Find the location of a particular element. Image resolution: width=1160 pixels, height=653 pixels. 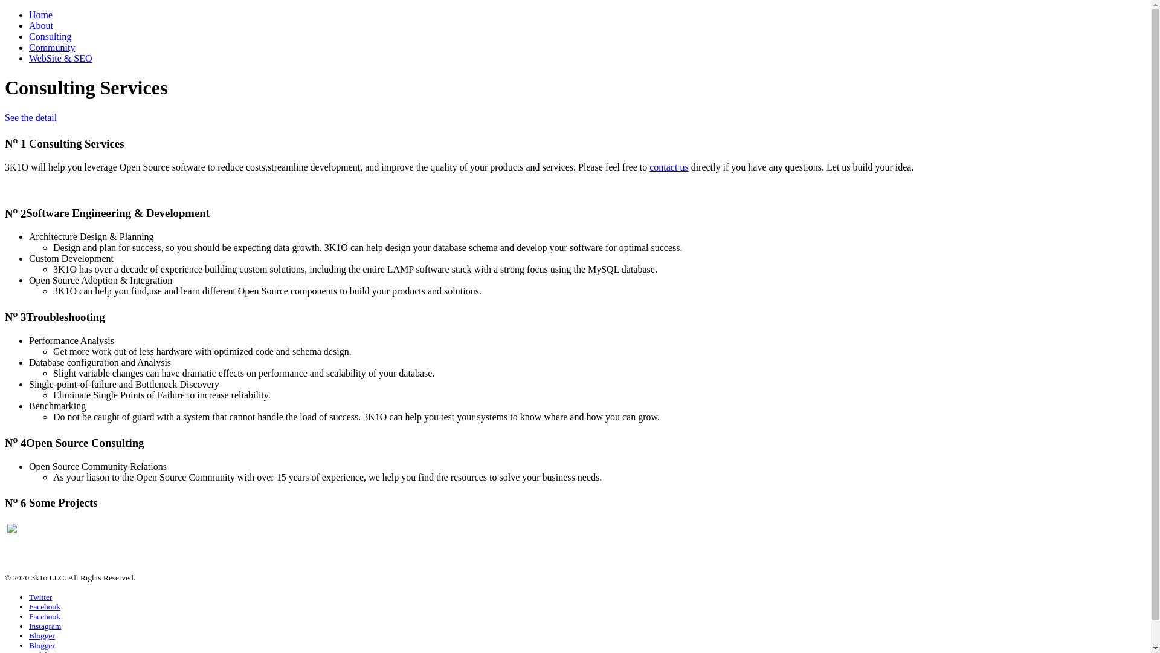

Blogger is located at coordinates (42, 646).